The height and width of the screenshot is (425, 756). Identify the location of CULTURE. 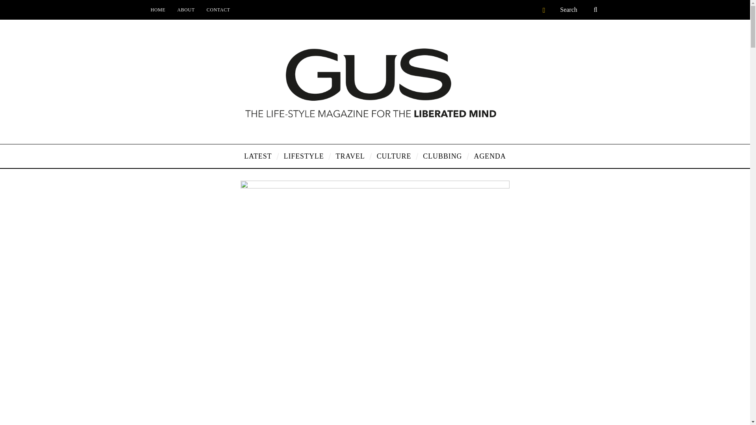
(394, 156).